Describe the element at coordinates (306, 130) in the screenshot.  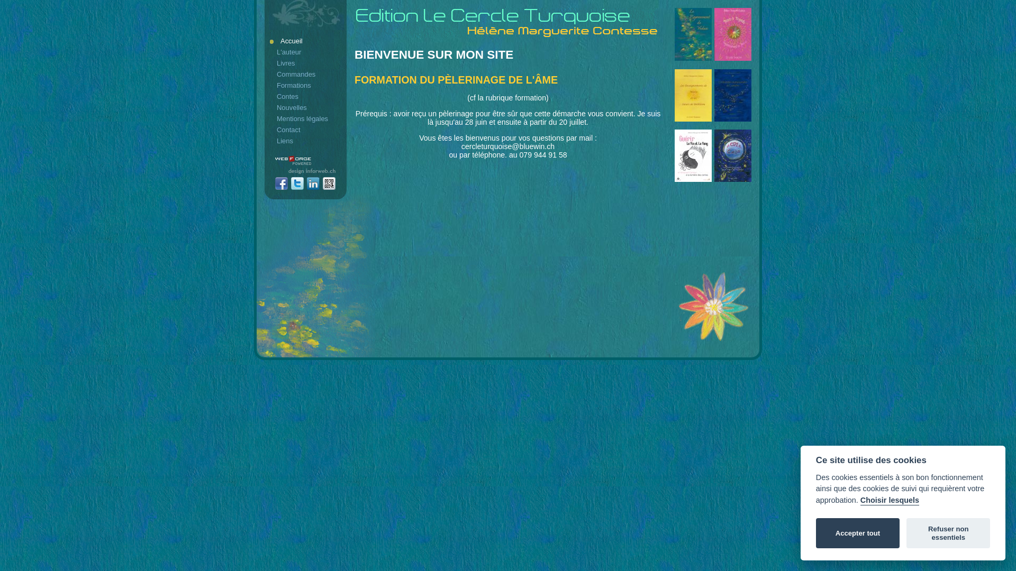
I see `Contact` at that location.